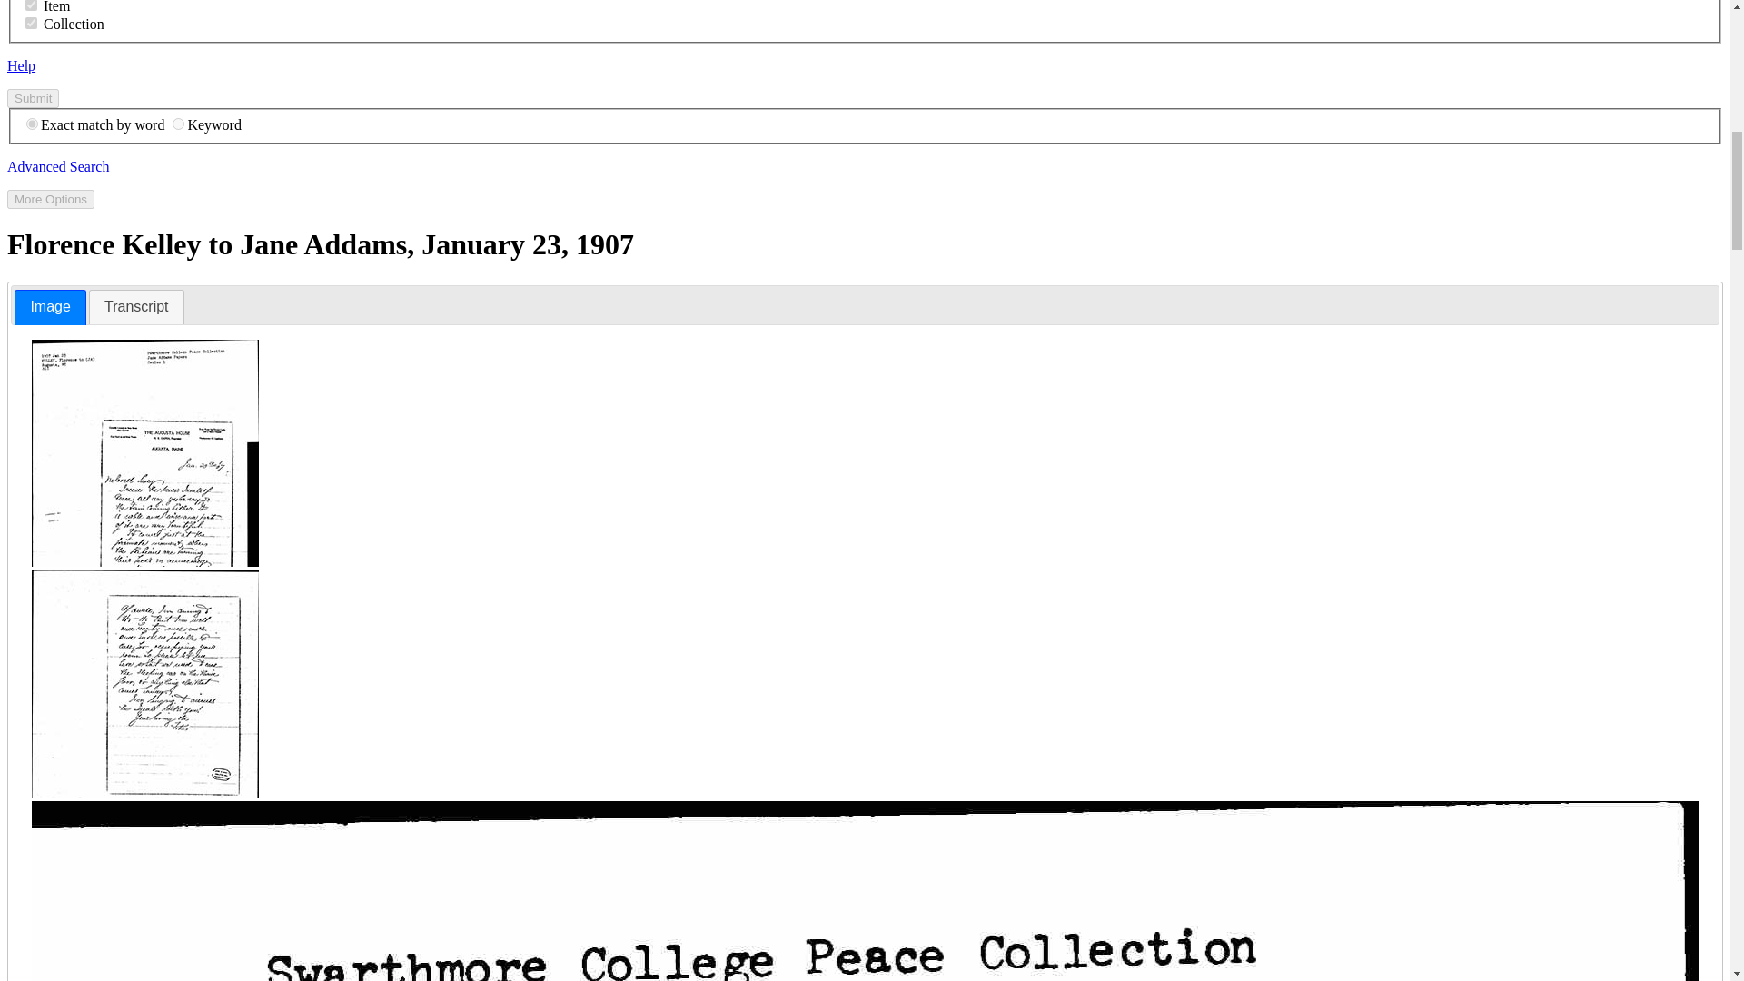 Image resolution: width=1744 pixels, height=981 pixels. What do you see at coordinates (33, 98) in the screenshot?
I see `Submit` at bounding box center [33, 98].